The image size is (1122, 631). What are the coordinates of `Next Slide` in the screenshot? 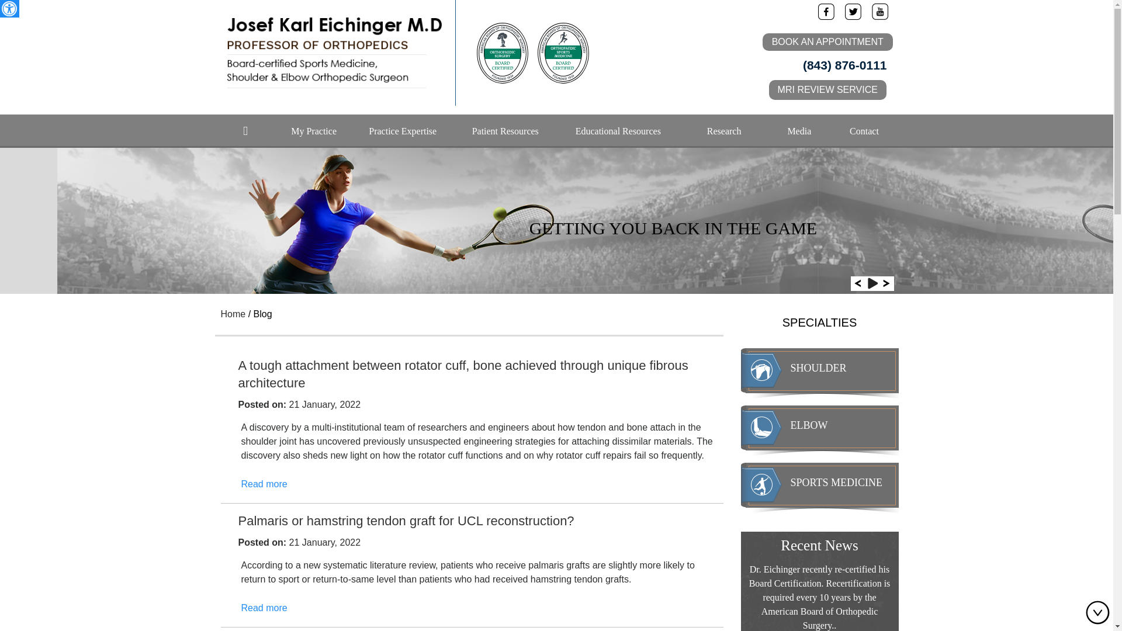 It's located at (886, 283).